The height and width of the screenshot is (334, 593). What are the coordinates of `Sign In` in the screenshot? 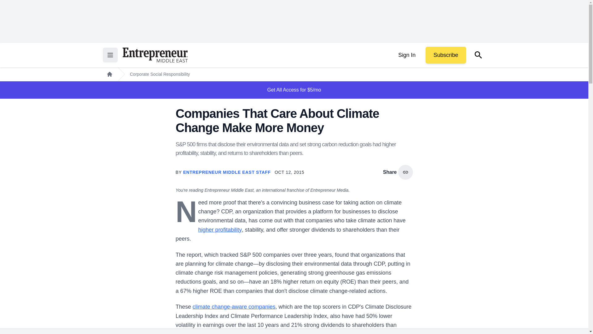 It's located at (406, 55).